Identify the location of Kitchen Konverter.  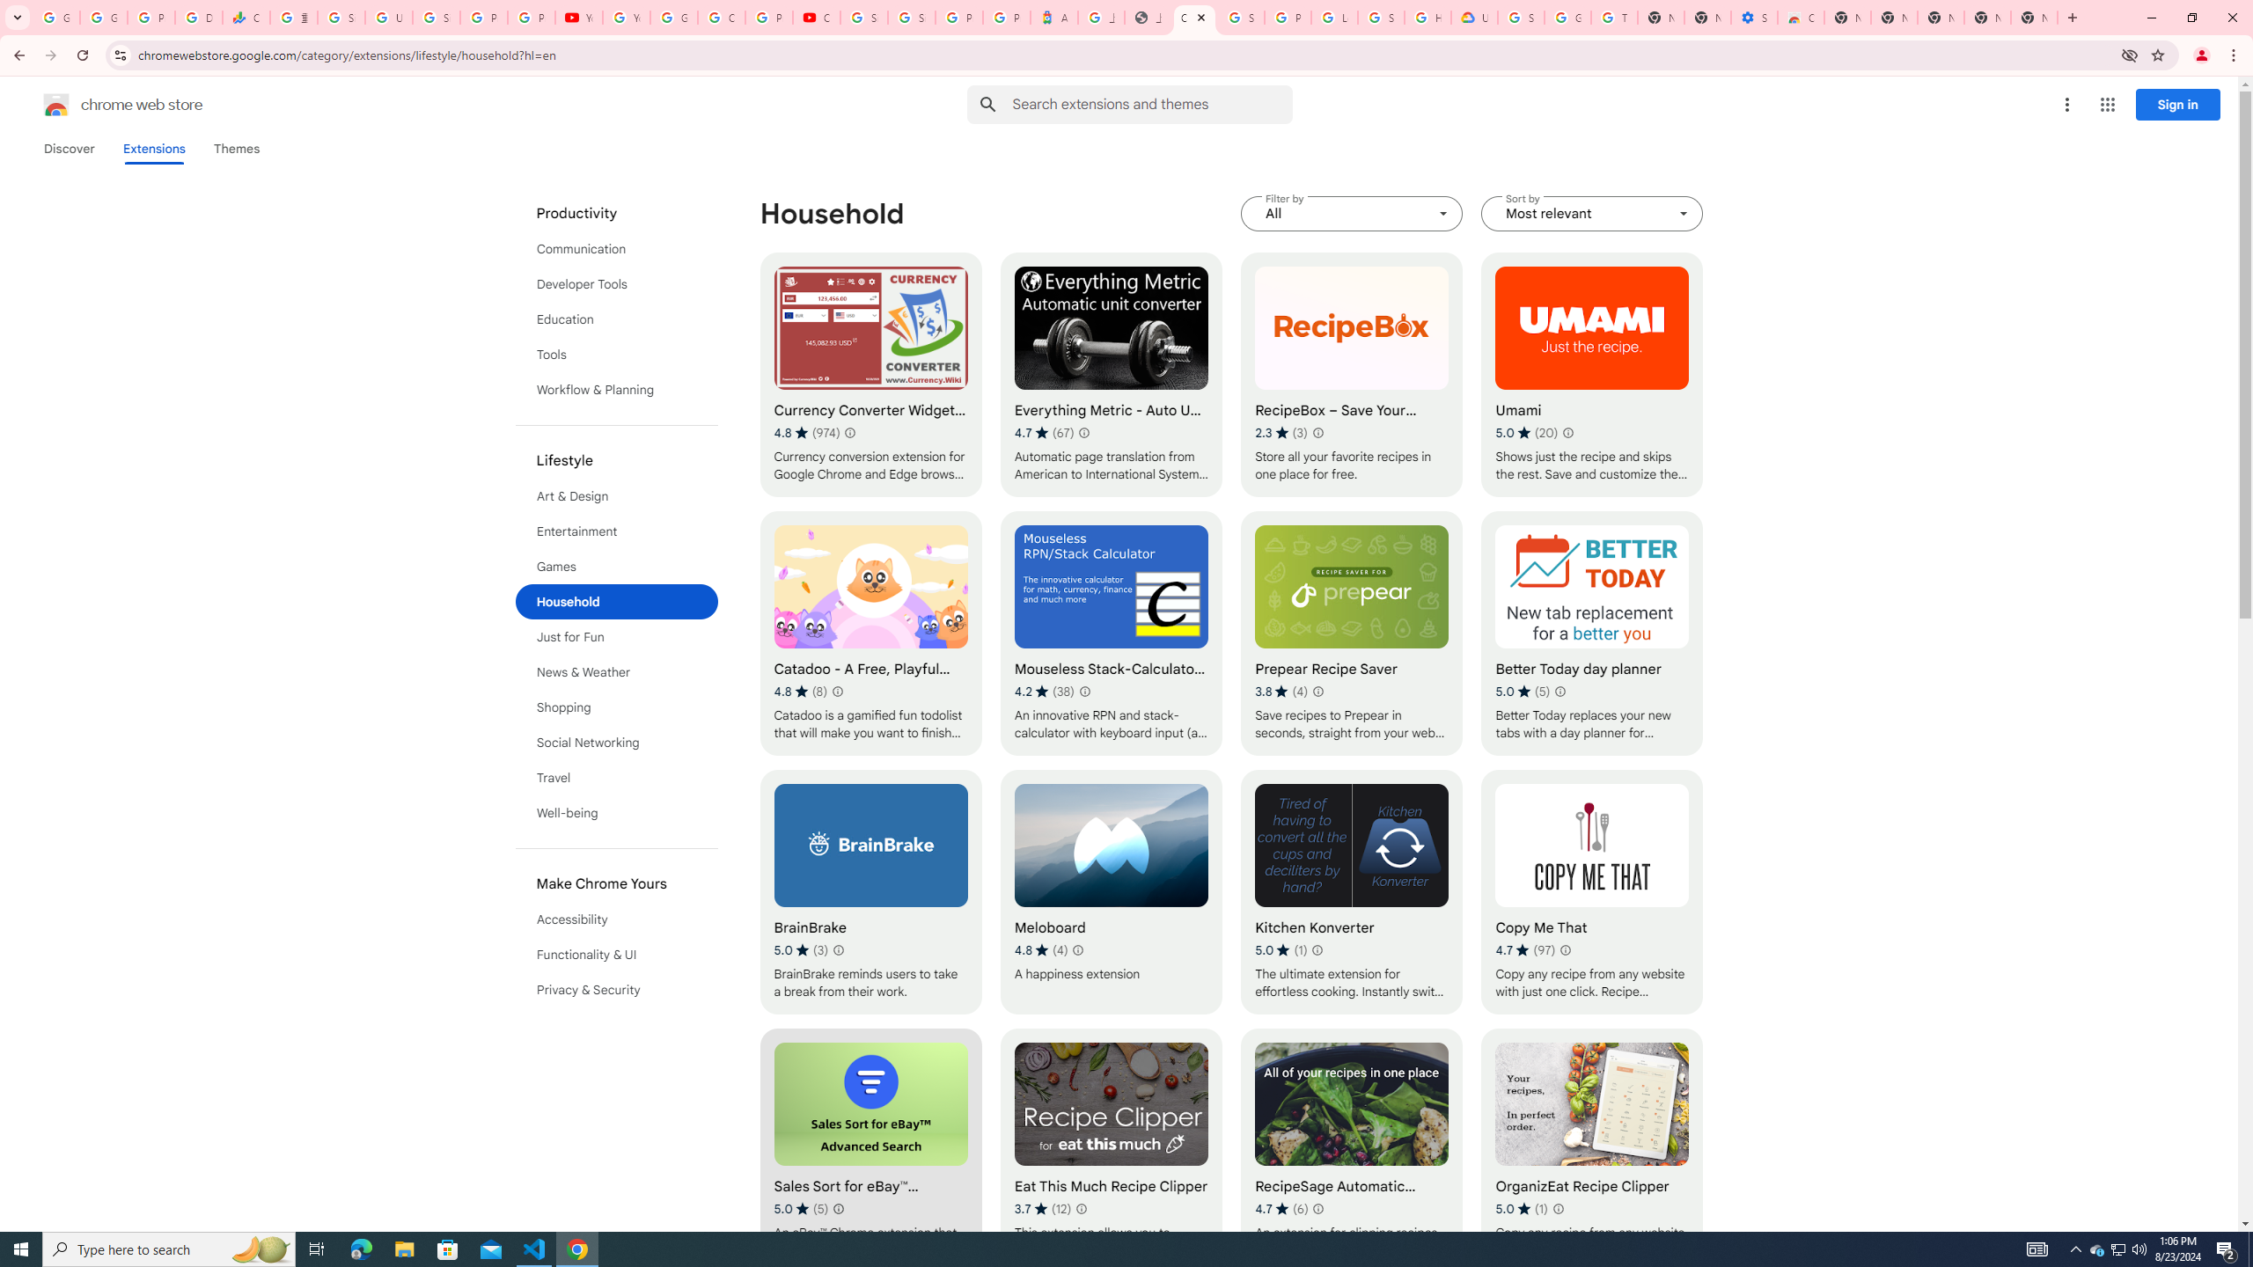
(1353, 892).